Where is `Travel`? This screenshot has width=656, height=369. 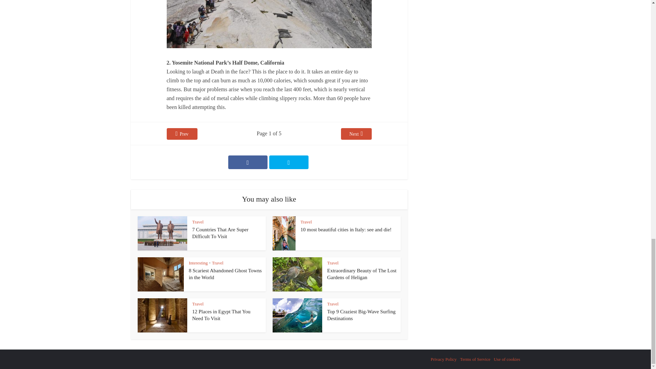
Travel is located at coordinates (306, 221).